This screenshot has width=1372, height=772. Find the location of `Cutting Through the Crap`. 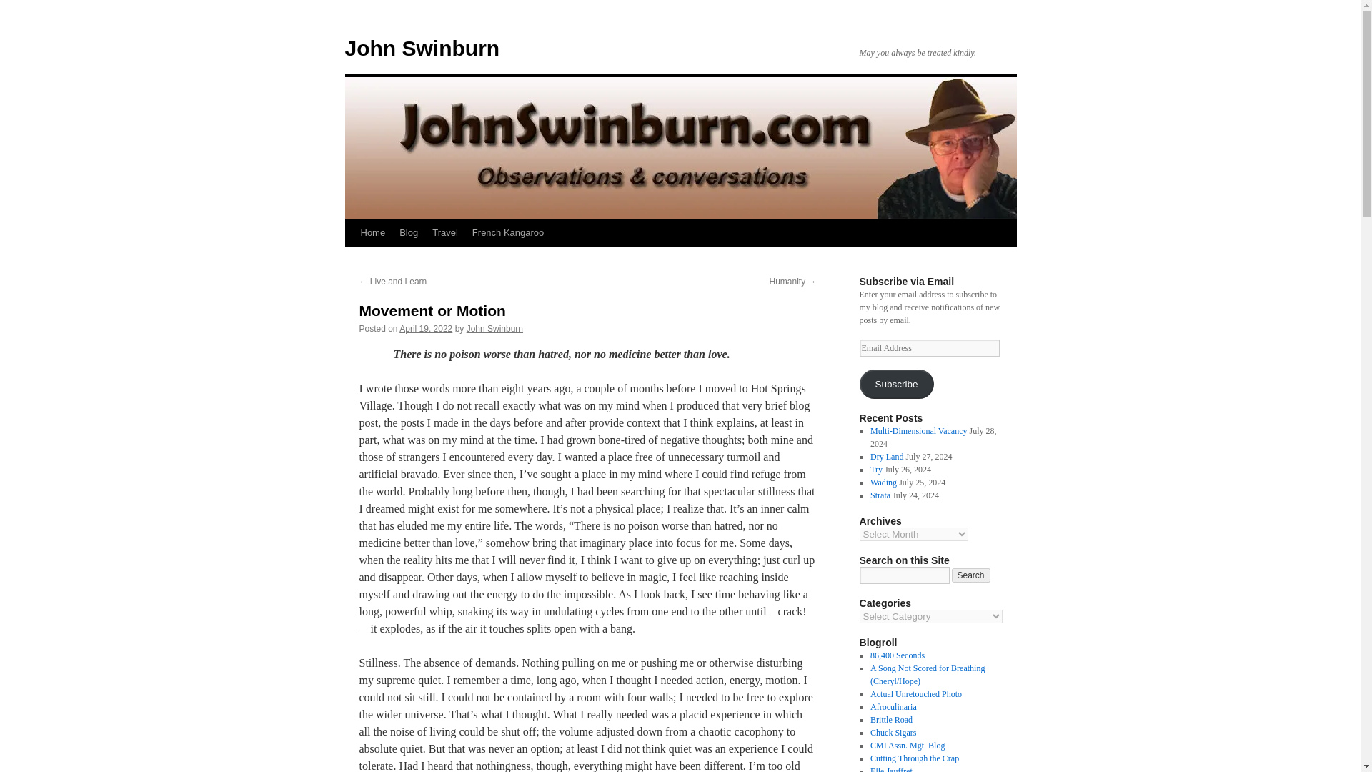

Cutting Through the Crap is located at coordinates (915, 758).